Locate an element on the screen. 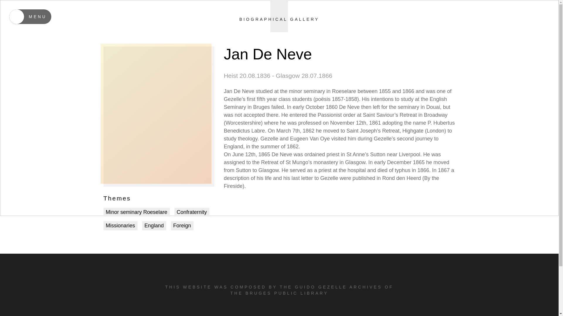 The image size is (563, 316). BIOGRAPHICAL GALLERY is located at coordinates (279, 11).